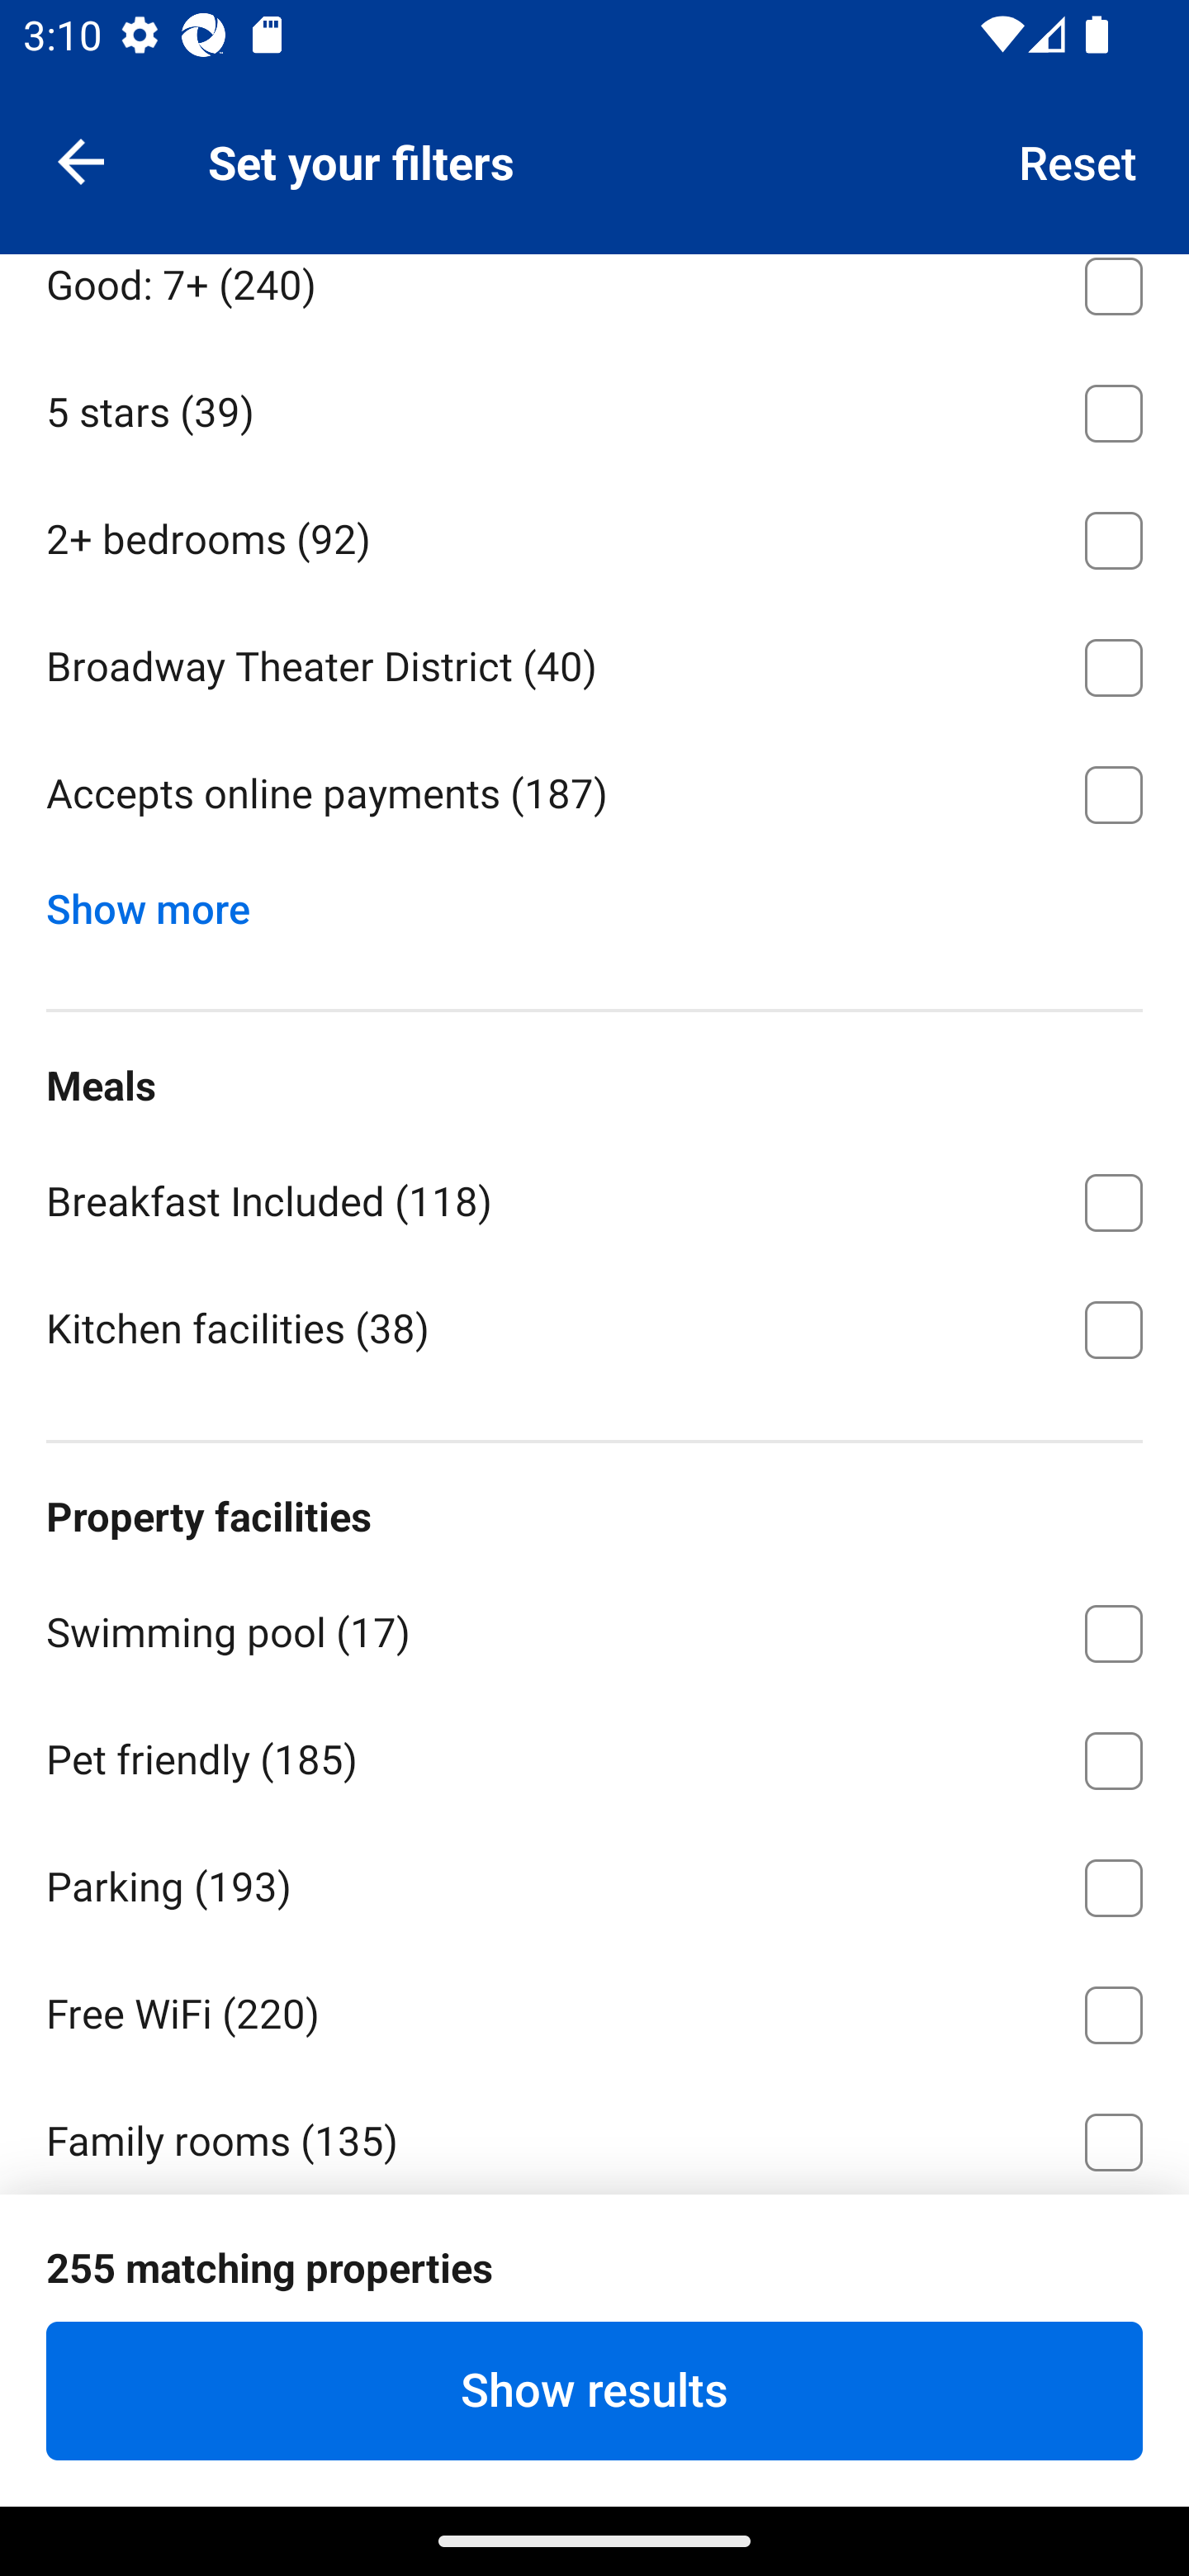 The width and height of the screenshot is (1189, 2576). What do you see at coordinates (594, 408) in the screenshot?
I see `5 stars ⁦(39)` at bounding box center [594, 408].